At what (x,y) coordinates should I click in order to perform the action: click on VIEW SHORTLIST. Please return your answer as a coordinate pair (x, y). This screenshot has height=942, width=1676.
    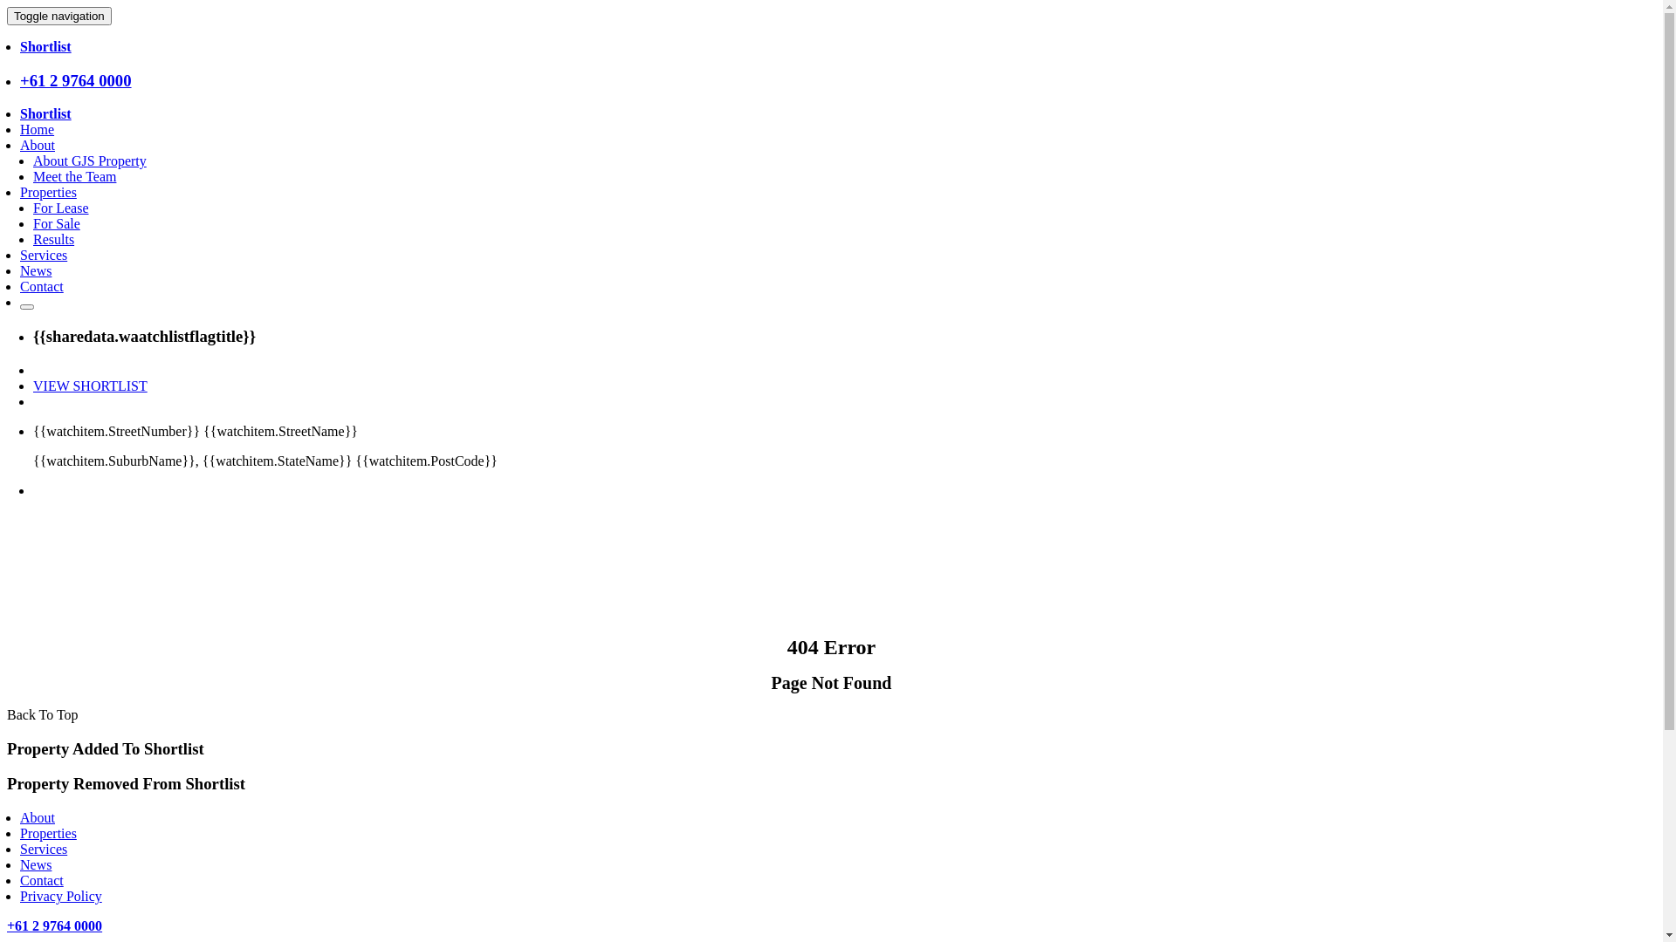
    Looking at the image, I should click on (91, 386).